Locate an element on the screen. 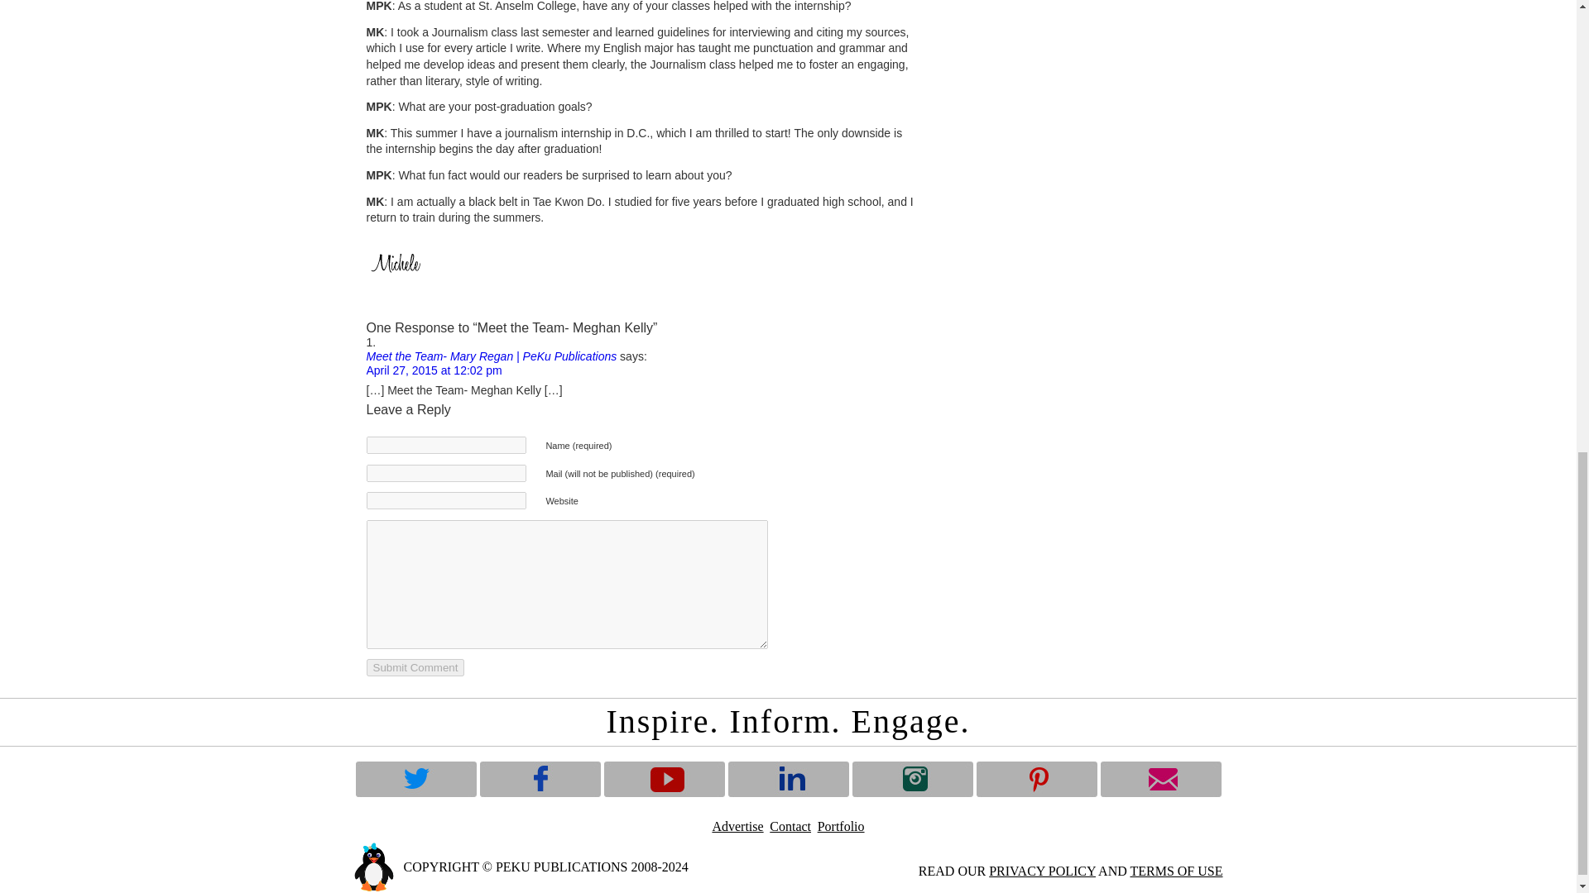 The width and height of the screenshot is (1589, 893). TERMS OF USE is located at coordinates (1175, 871).